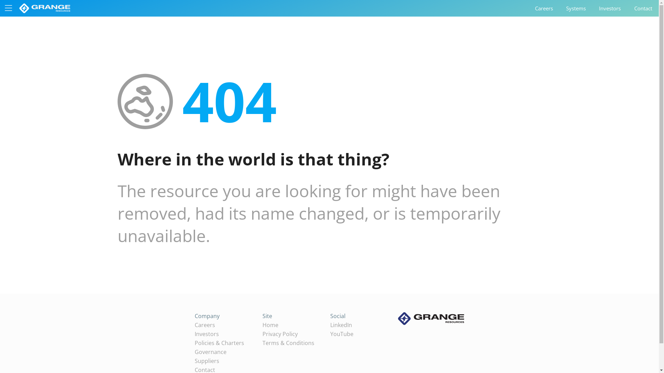 The width and height of the screenshot is (664, 373). What do you see at coordinates (223, 361) in the screenshot?
I see `Suppliers` at bounding box center [223, 361].